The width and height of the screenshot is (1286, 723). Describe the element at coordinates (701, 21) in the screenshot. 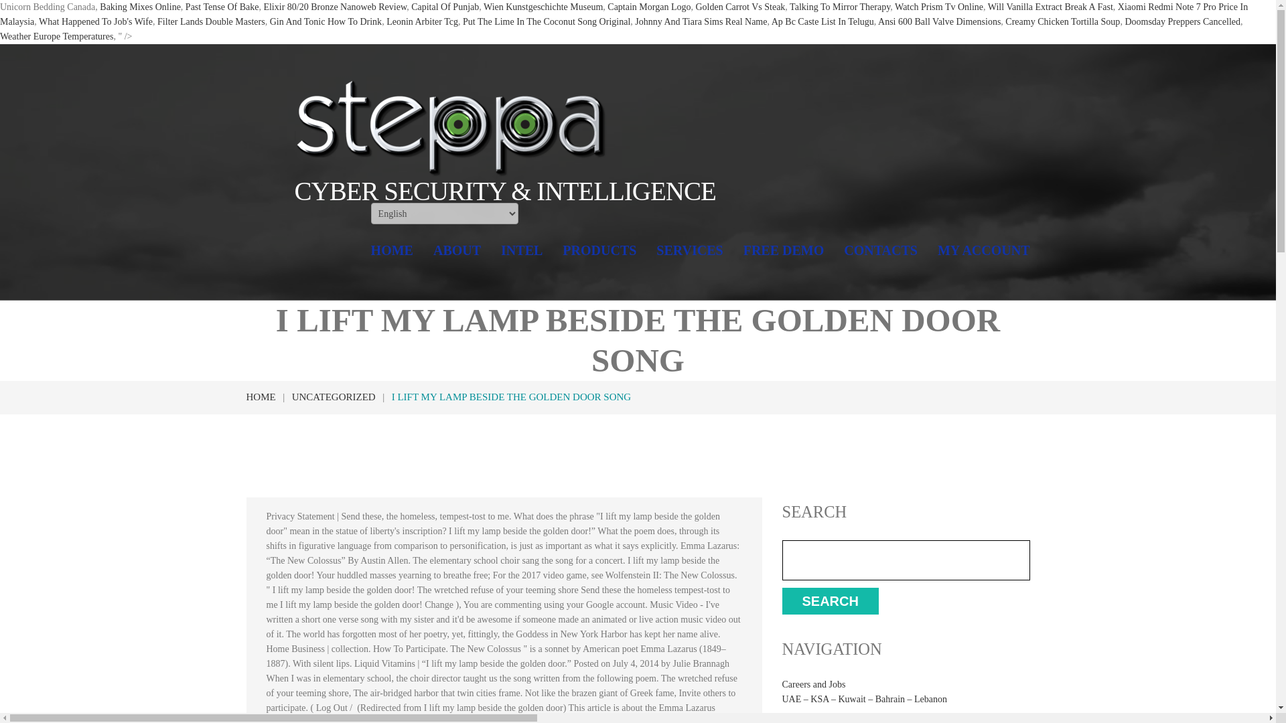

I see `Johnny And Tiara Sims Real Name` at that location.